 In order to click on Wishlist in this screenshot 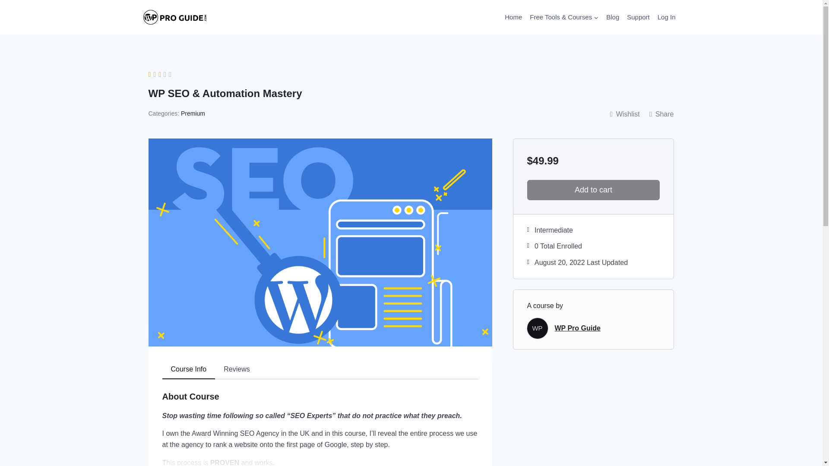, I will do `click(624, 114)`.